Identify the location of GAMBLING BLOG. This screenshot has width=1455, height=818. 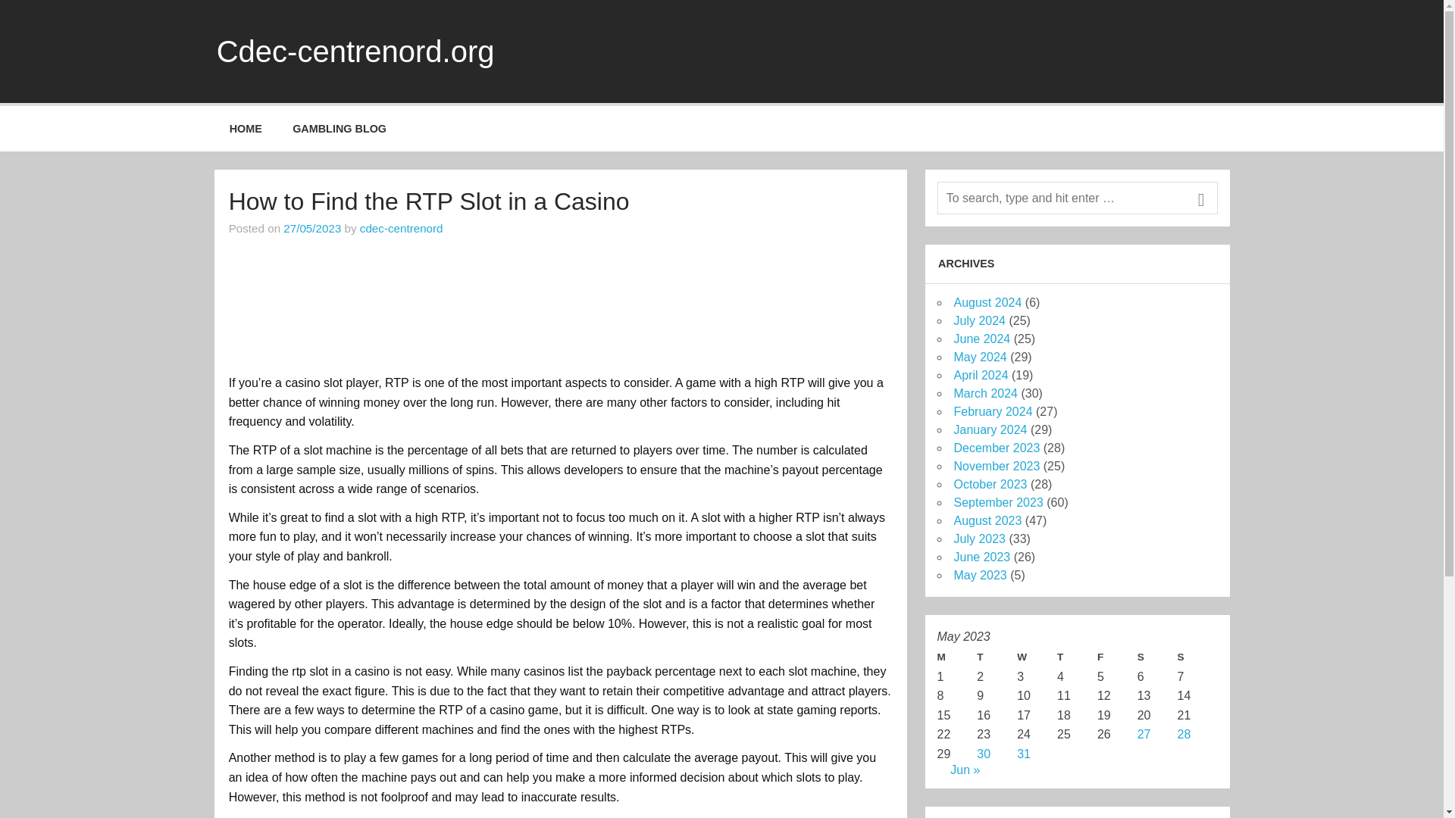
(339, 129).